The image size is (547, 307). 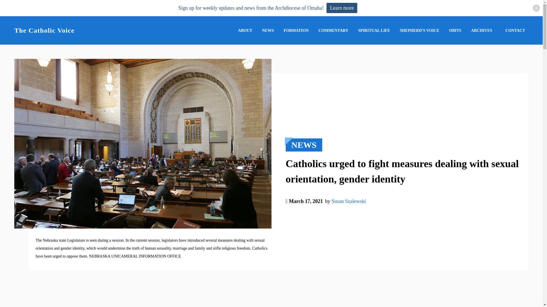 What do you see at coordinates (44, 30) in the screenshot?
I see `The Catholic Voice` at bounding box center [44, 30].